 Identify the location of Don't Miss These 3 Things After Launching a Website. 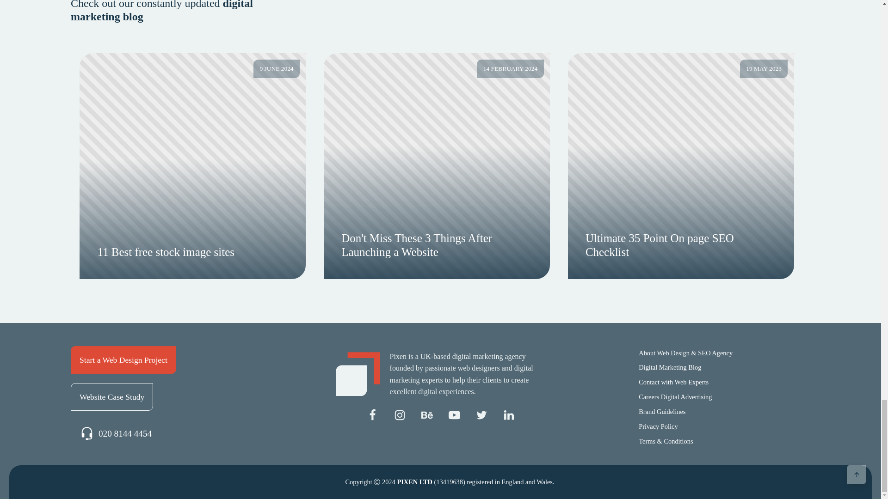
(437, 245).